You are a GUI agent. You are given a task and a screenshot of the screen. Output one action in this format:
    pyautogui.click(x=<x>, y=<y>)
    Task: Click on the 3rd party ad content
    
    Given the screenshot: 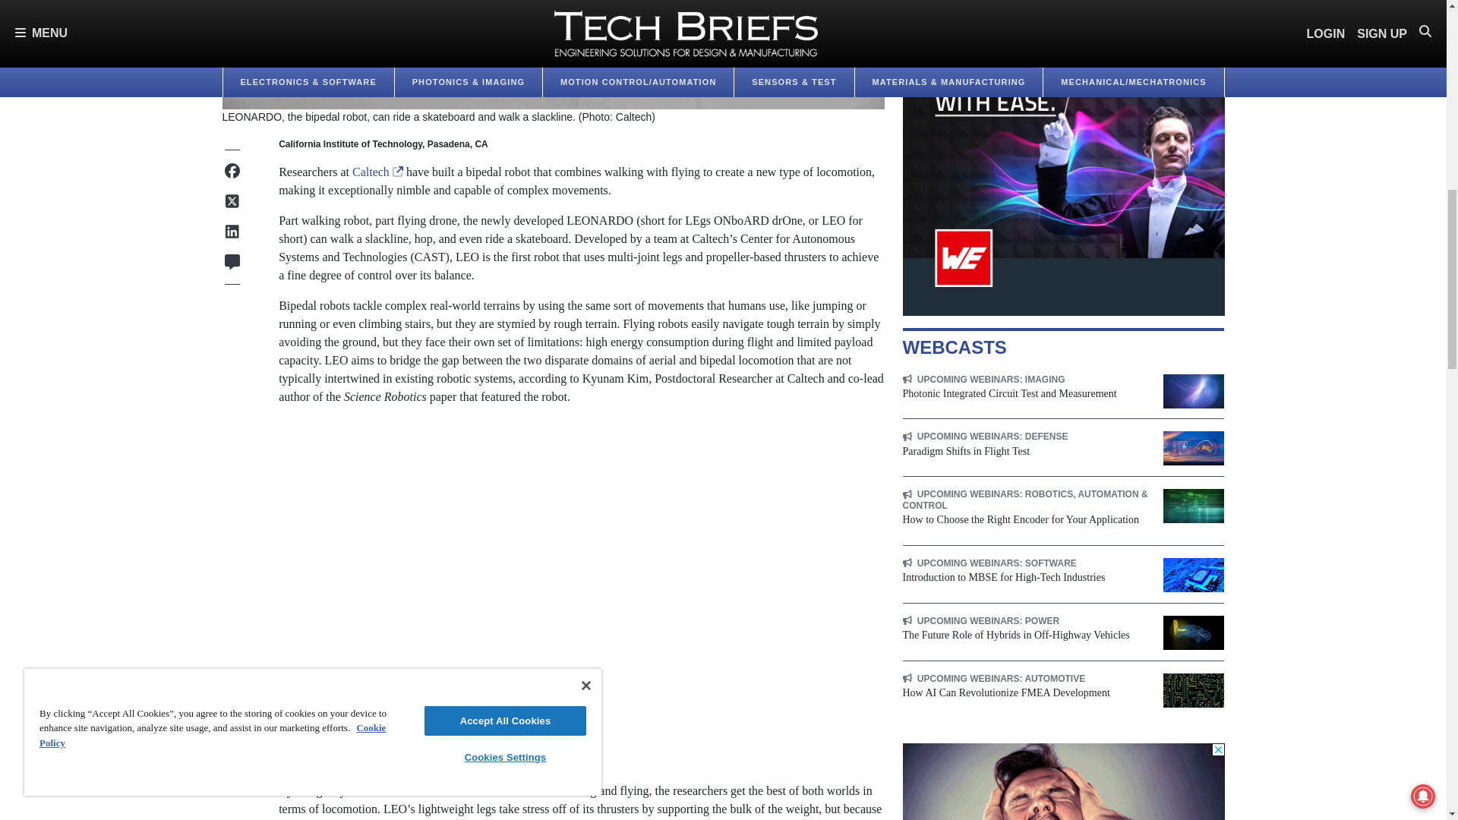 What is the action you would take?
    pyautogui.click(x=1063, y=158)
    